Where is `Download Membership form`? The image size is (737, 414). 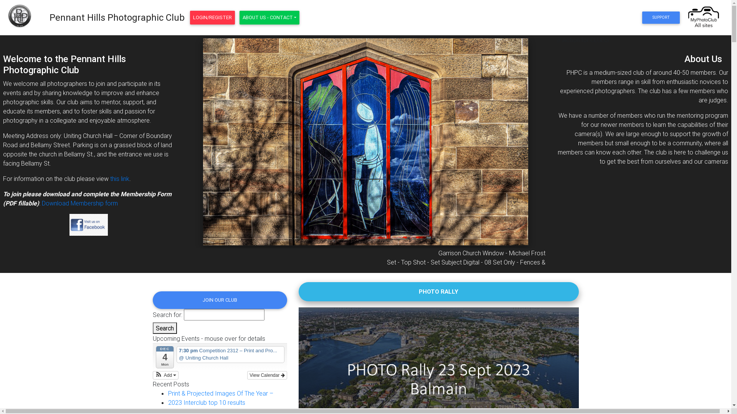
Download Membership form is located at coordinates (80, 203).